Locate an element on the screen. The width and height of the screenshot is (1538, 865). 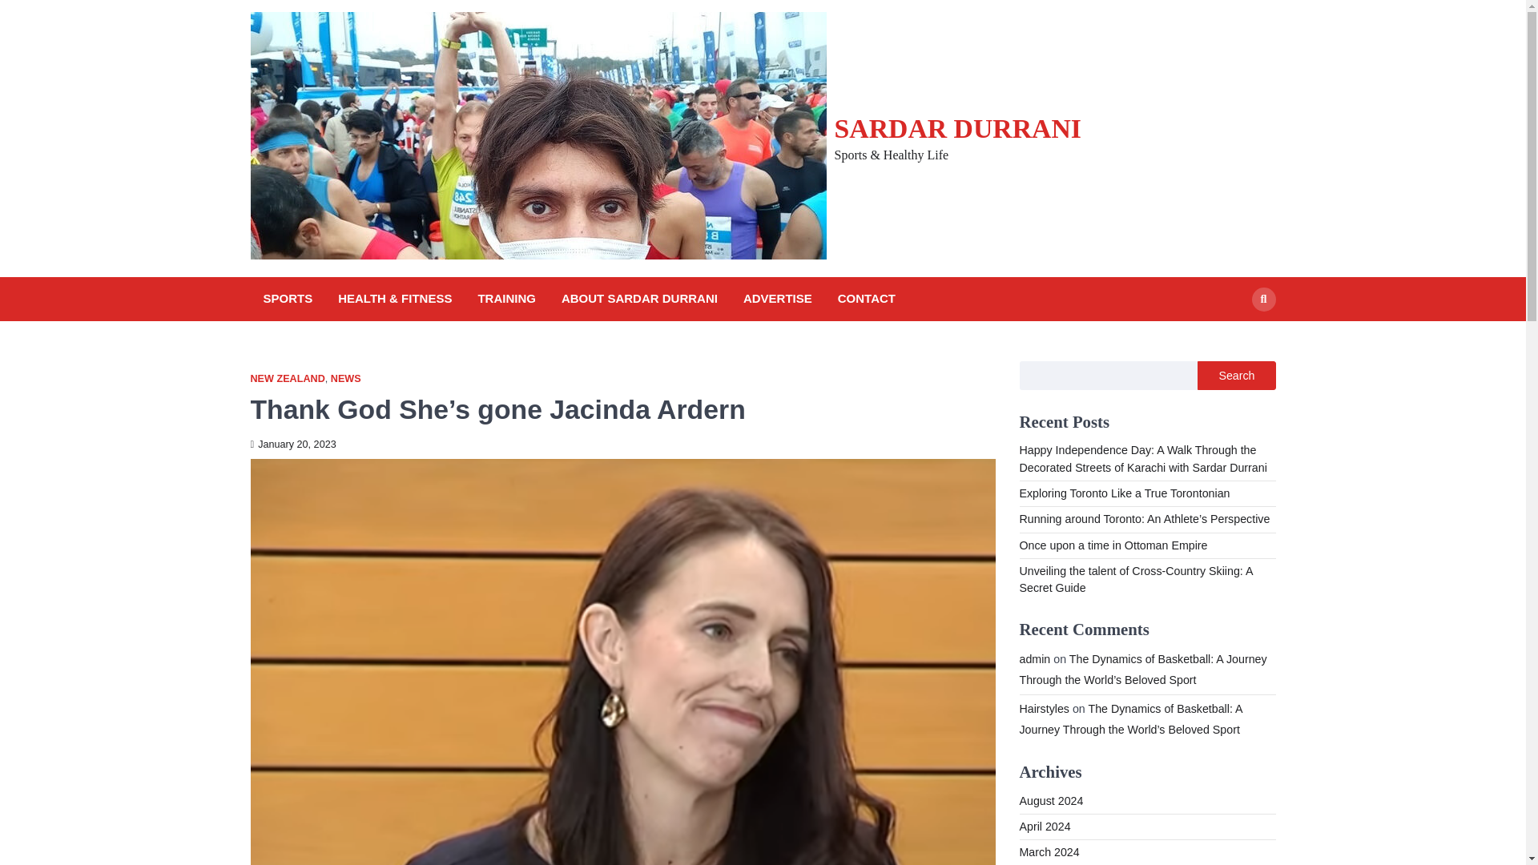
ADVERTISE is located at coordinates (777, 298).